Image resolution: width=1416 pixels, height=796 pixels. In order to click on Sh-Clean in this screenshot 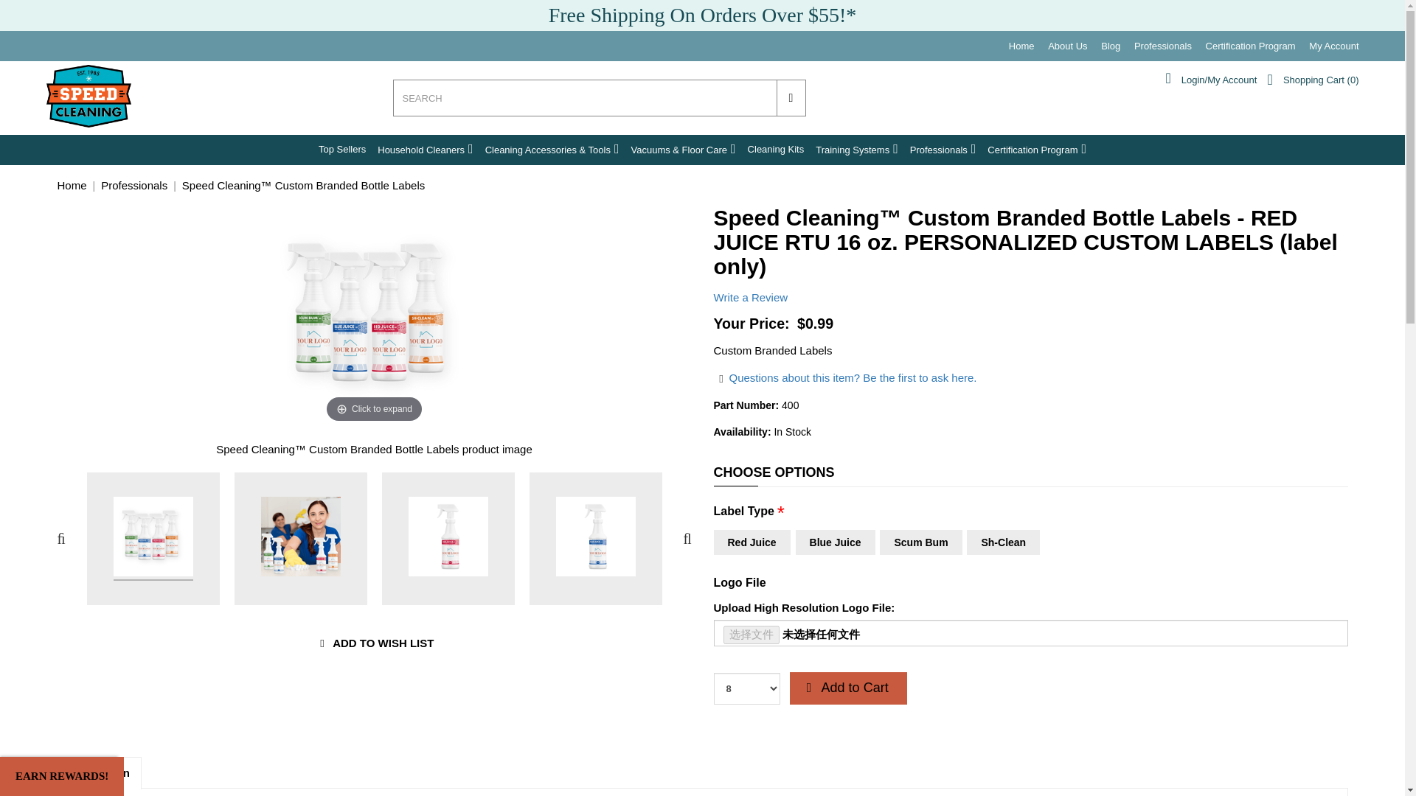, I will do `click(1003, 542)`.